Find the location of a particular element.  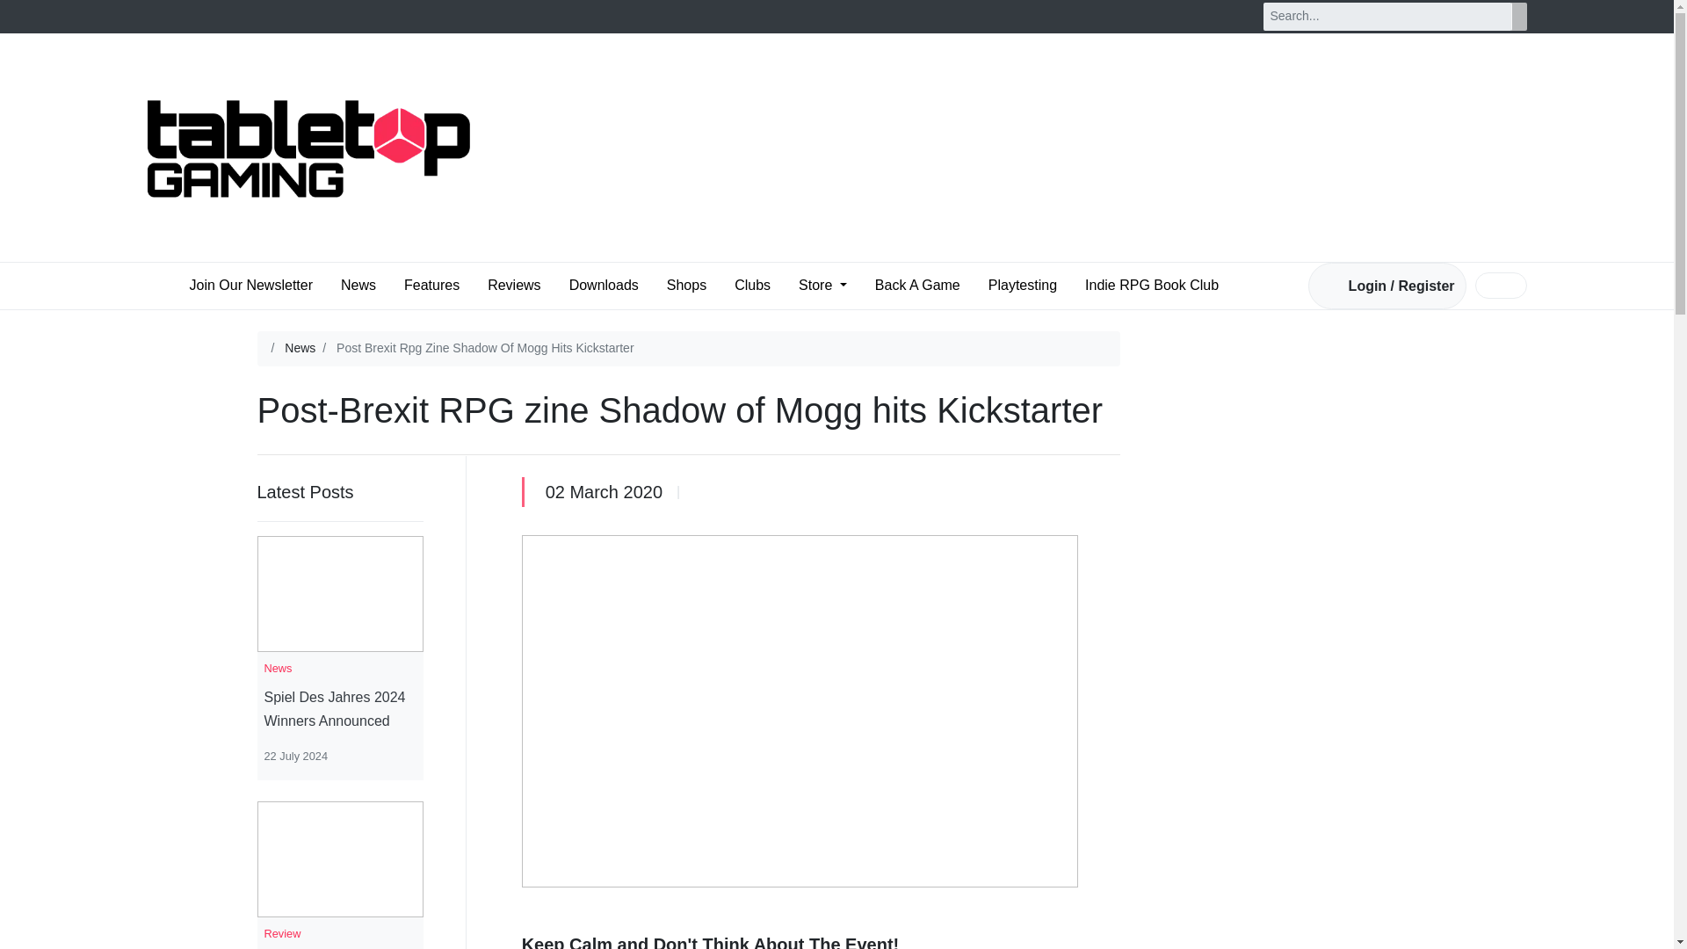

Downloads is located at coordinates (604, 286).